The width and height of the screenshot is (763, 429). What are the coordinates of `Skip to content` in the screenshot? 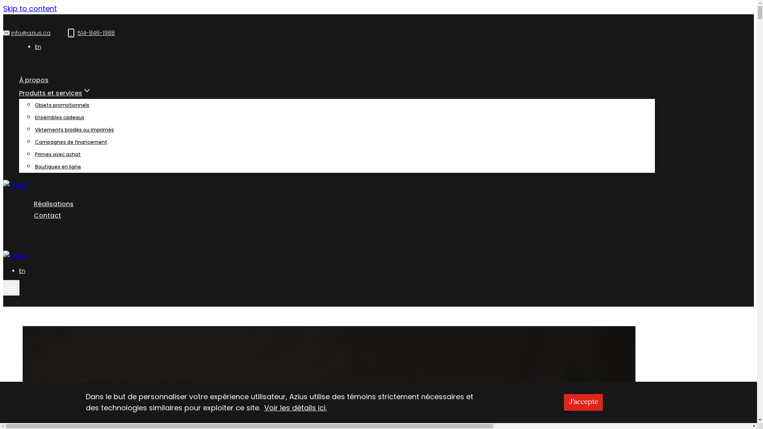 It's located at (30, 9).